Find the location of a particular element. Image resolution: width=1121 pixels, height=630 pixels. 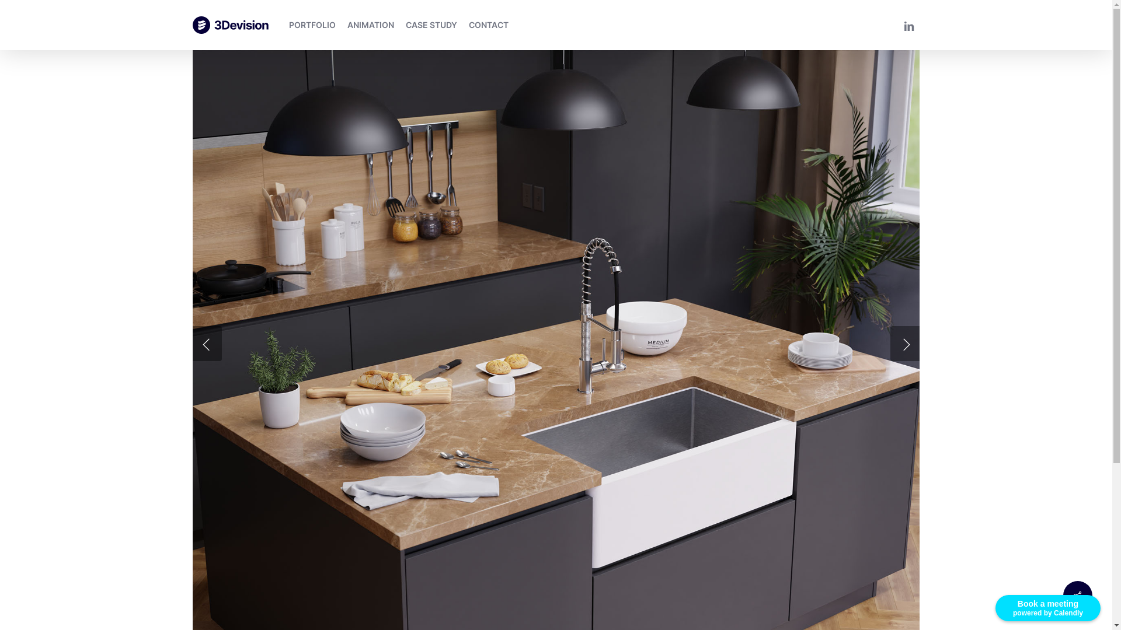

PORTFOLIO is located at coordinates (312, 25).